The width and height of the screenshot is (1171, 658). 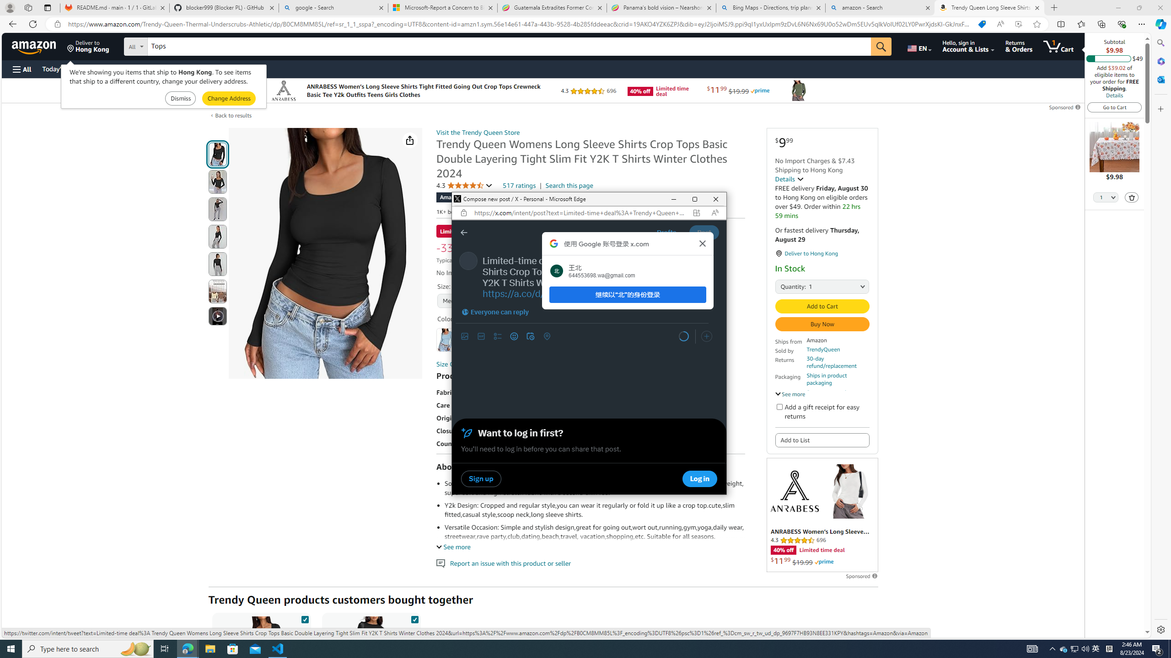 I want to click on AutomationID: thematicBundleCheck-1, so click(x=305, y=618).